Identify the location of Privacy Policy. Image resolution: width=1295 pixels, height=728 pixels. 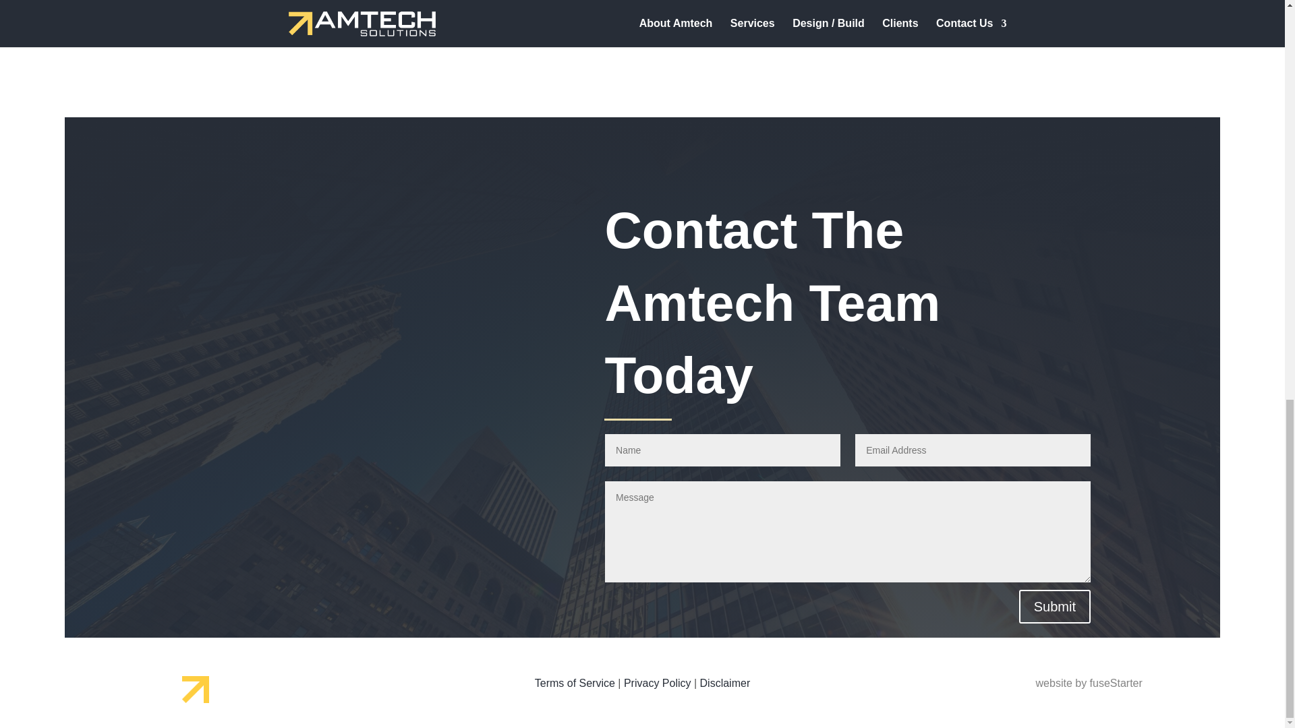
(658, 683).